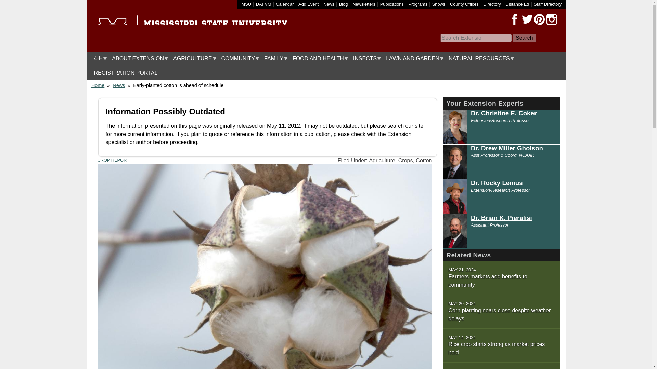 The width and height of the screenshot is (657, 369). Describe the element at coordinates (439, 4) in the screenshot. I see `Shows` at that location.